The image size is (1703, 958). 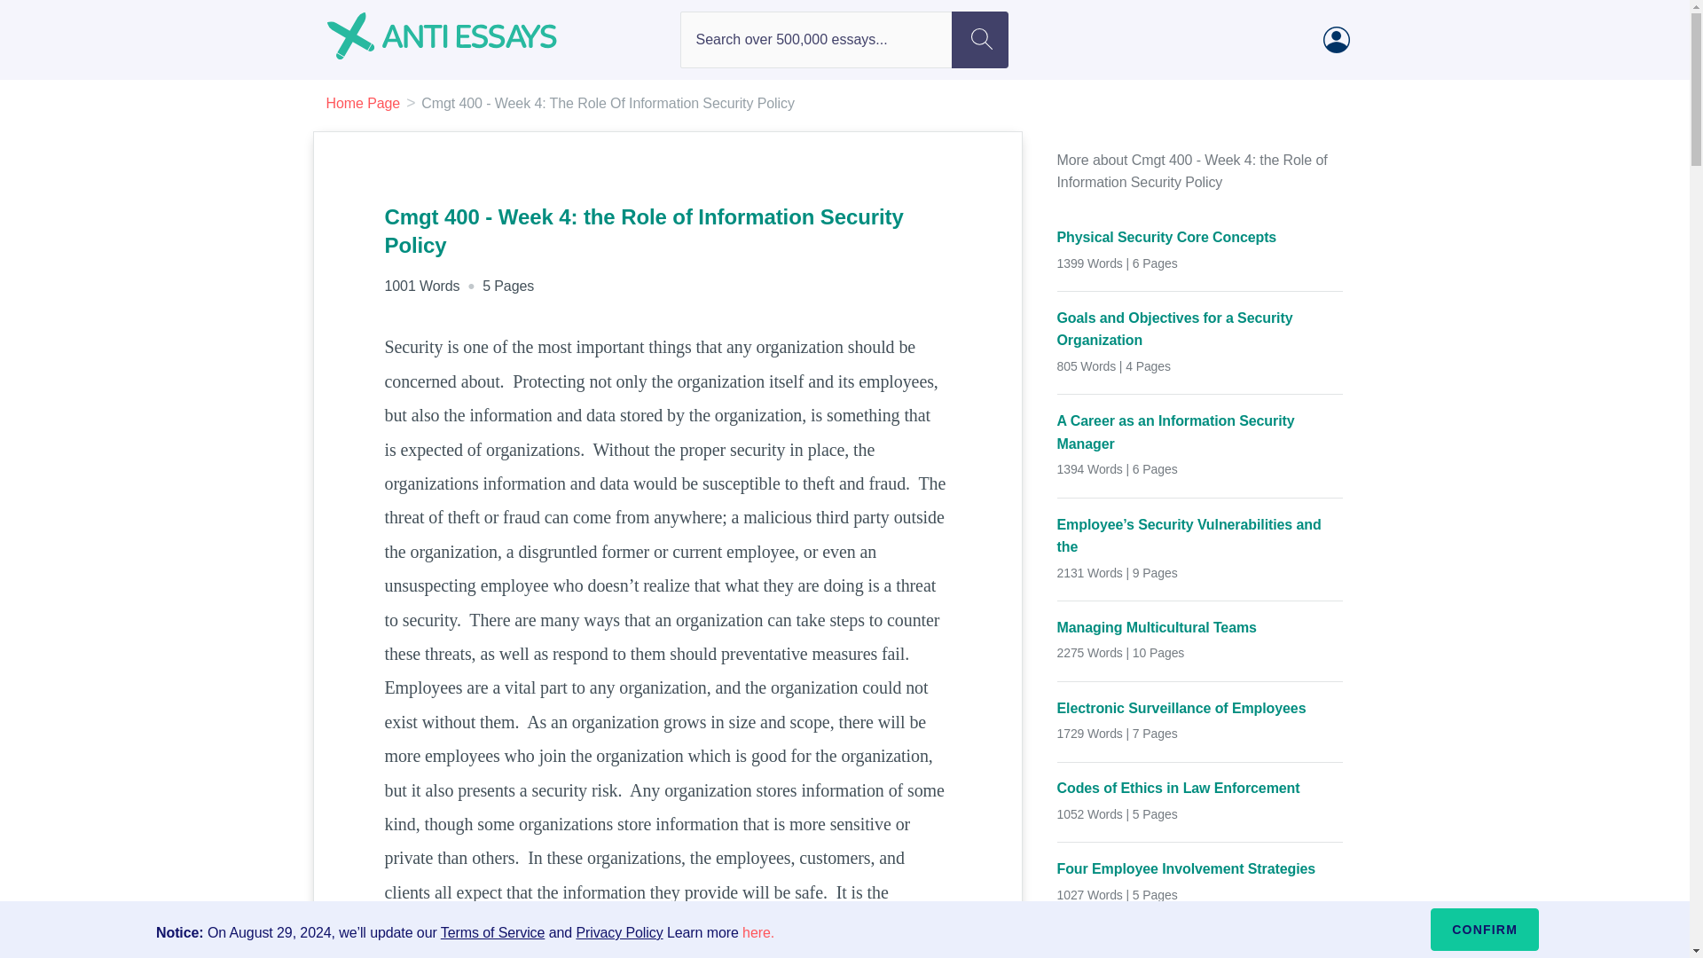 I want to click on Electronic Surveillance of Employees, so click(x=1200, y=709).